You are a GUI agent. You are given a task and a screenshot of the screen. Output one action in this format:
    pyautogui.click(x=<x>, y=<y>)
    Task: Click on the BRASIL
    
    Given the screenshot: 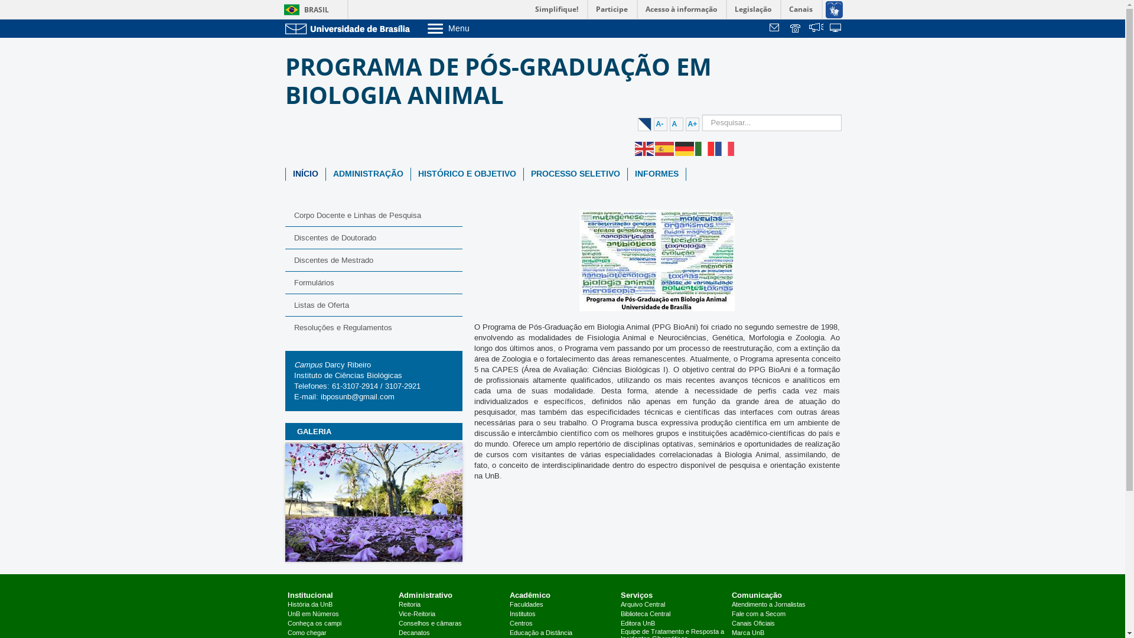 What is the action you would take?
    pyautogui.click(x=304, y=9)
    